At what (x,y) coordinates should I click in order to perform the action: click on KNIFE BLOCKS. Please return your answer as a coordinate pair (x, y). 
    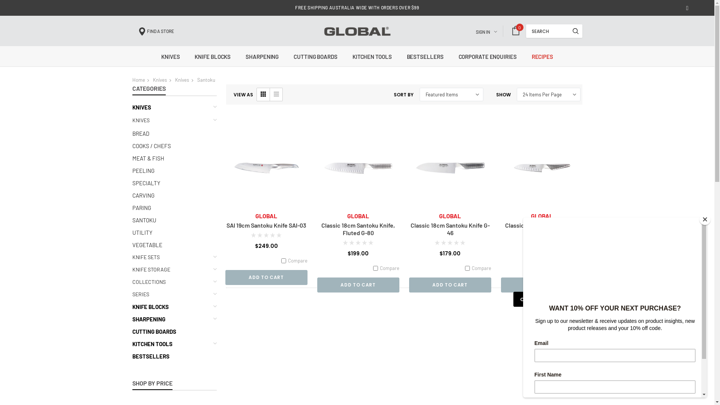
    Looking at the image, I should click on (150, 307).